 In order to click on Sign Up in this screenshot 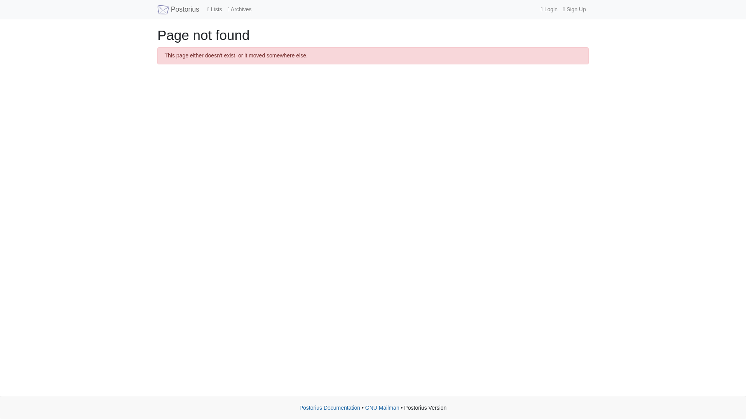, I will do `click(574, 9)`.